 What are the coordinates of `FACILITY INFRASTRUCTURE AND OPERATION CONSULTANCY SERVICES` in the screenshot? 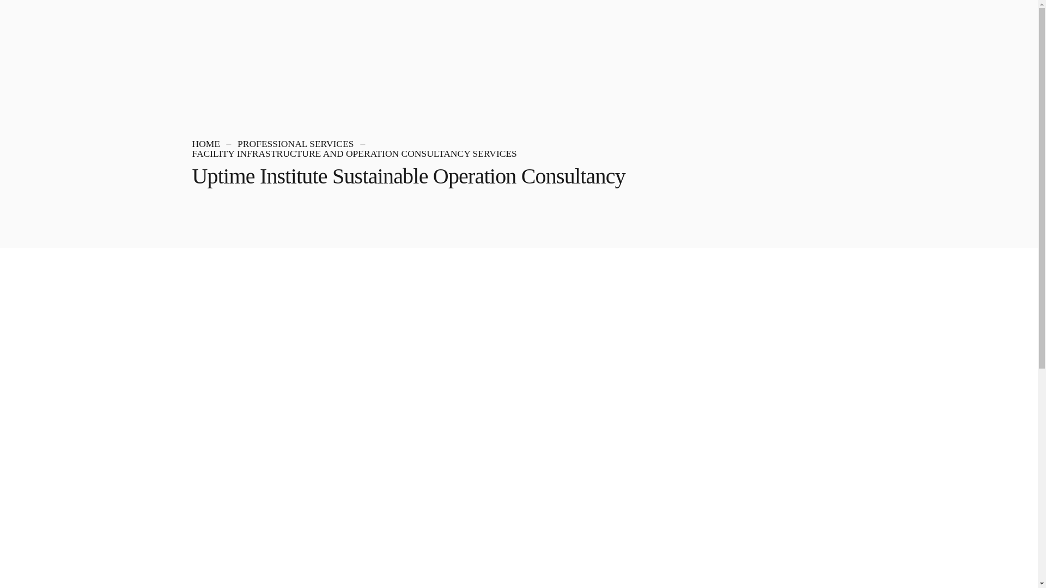 It's located at (354, 154).